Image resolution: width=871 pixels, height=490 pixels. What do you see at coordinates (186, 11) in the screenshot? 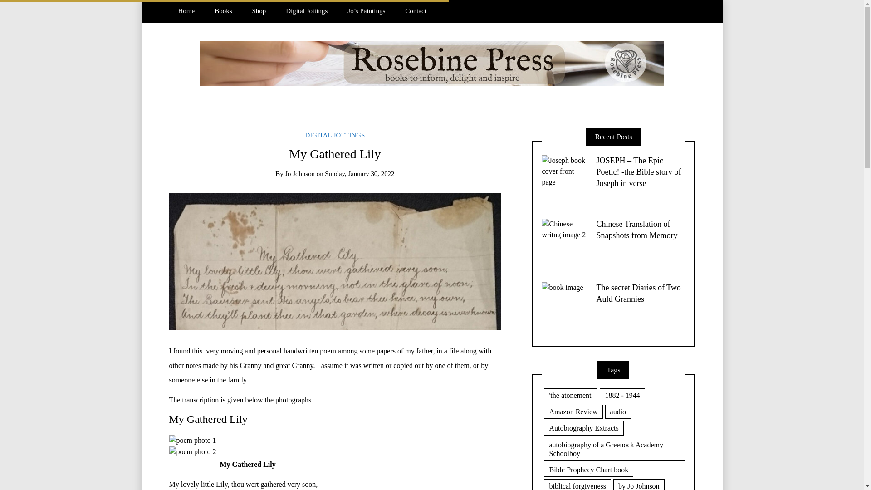
I see `Home` at bounding box center [186, 11].